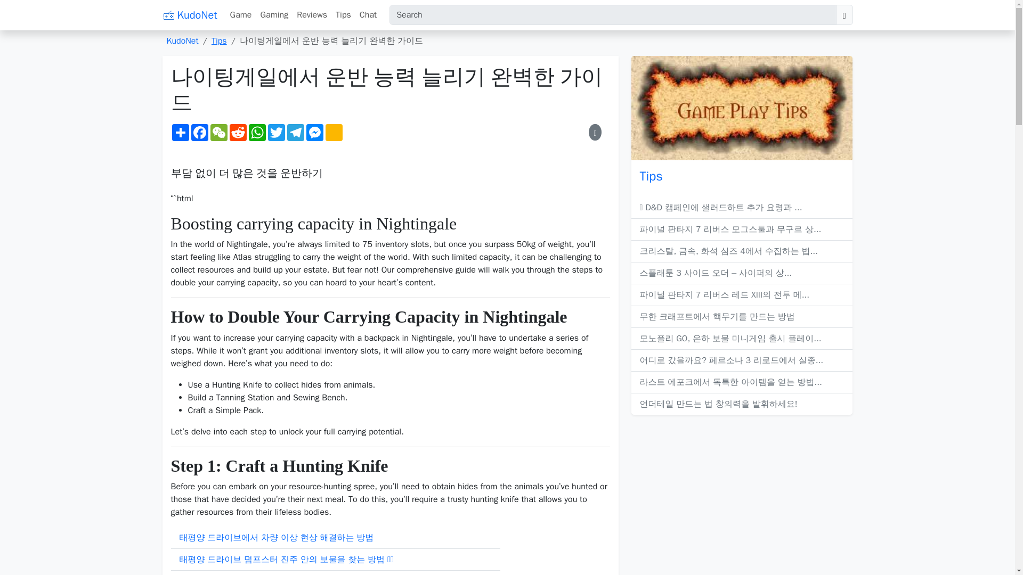 This screenshot has width=1023, height=575. I want to click on Facebook, so click(199, 132).